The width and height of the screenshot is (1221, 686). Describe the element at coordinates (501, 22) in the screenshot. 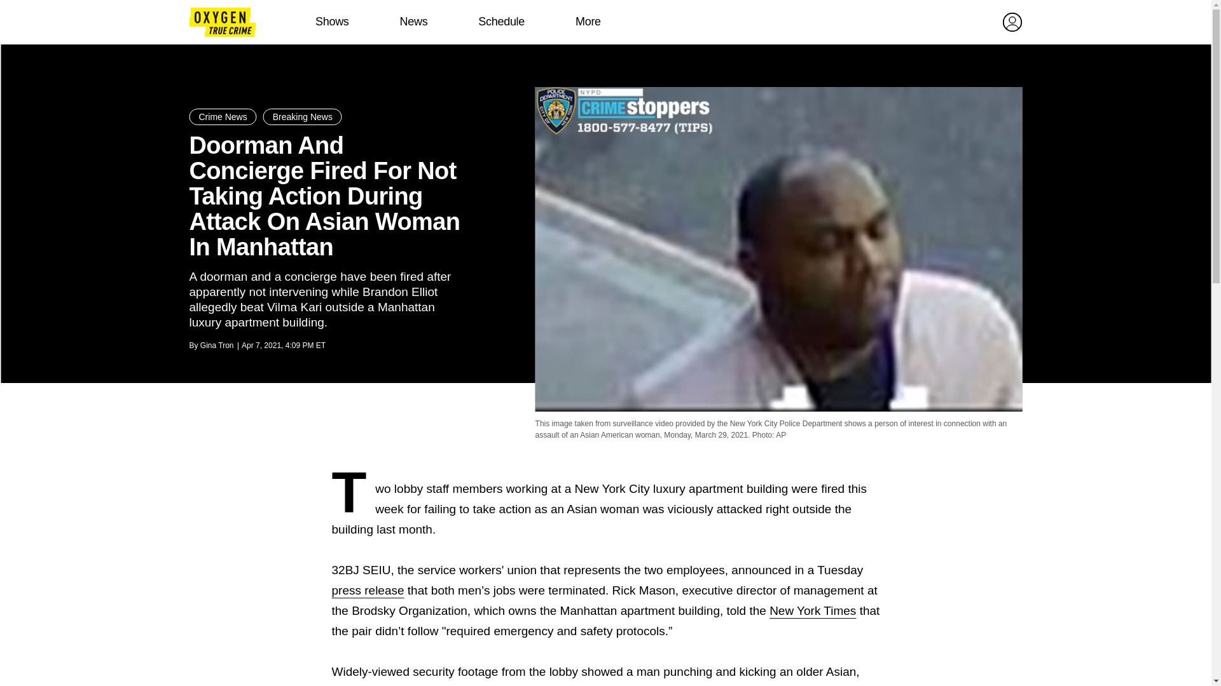

I see `Schedule` at that location.